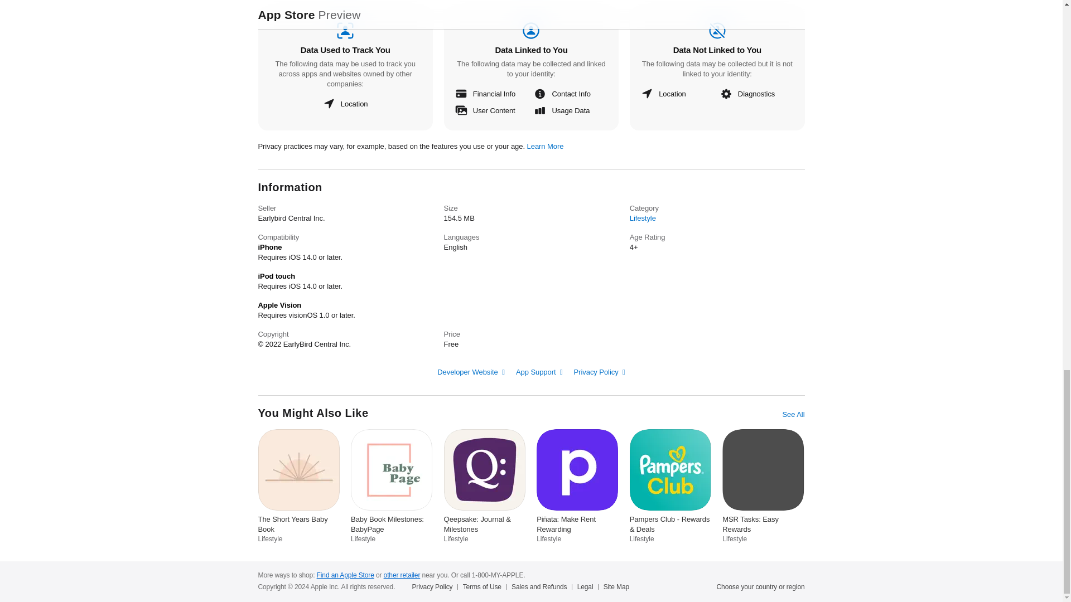 This screenshot has height=602, width=1071. Describe the element at coordinates (761, 586) in the screenshot. I see `Choose your country or region` at that location.